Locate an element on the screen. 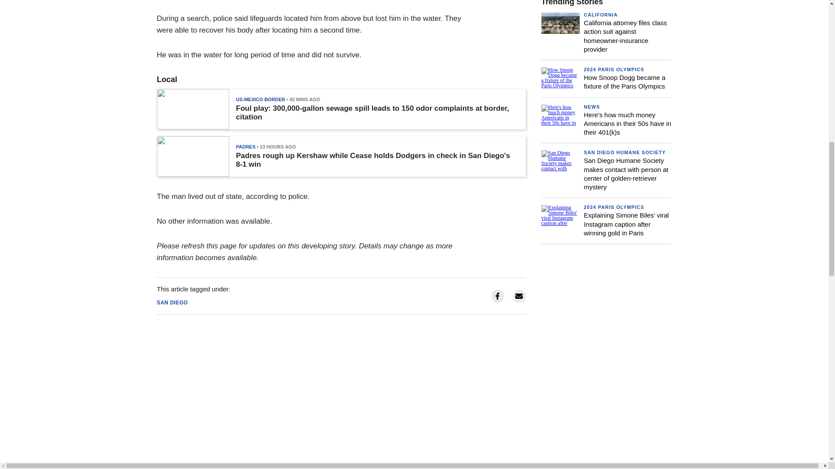  US-MEXICO BORDER is located at coordinates (260, 99).